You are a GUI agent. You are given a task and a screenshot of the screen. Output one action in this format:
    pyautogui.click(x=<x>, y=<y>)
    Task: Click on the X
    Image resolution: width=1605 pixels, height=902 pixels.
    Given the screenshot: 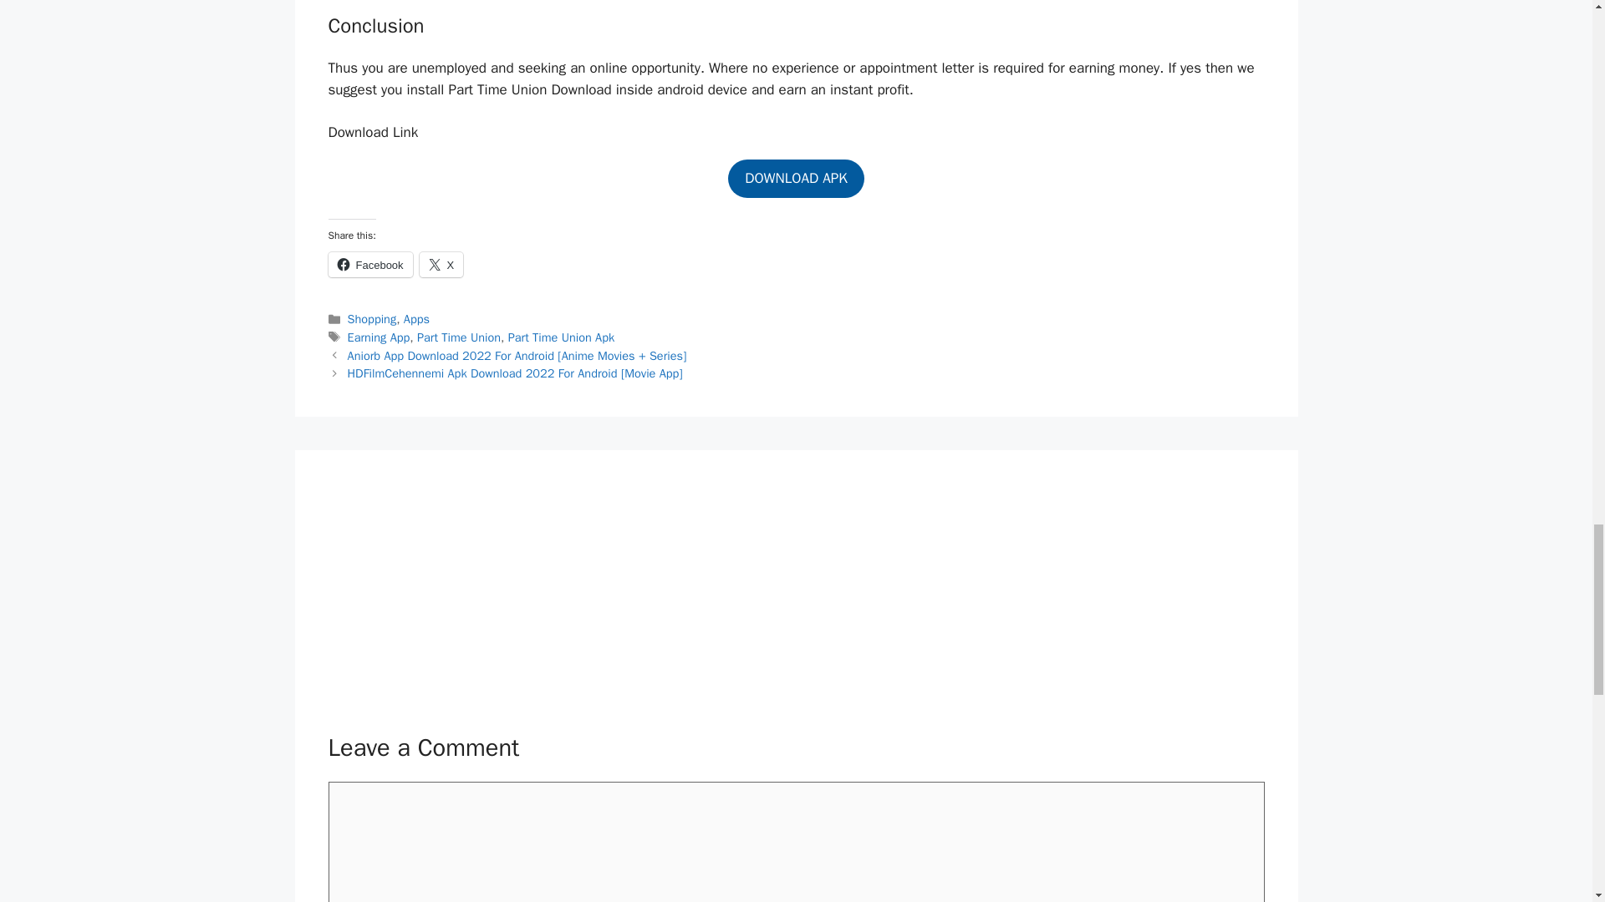 What is the action you would take?
    pyautogui.click(x=441, y=264)
    